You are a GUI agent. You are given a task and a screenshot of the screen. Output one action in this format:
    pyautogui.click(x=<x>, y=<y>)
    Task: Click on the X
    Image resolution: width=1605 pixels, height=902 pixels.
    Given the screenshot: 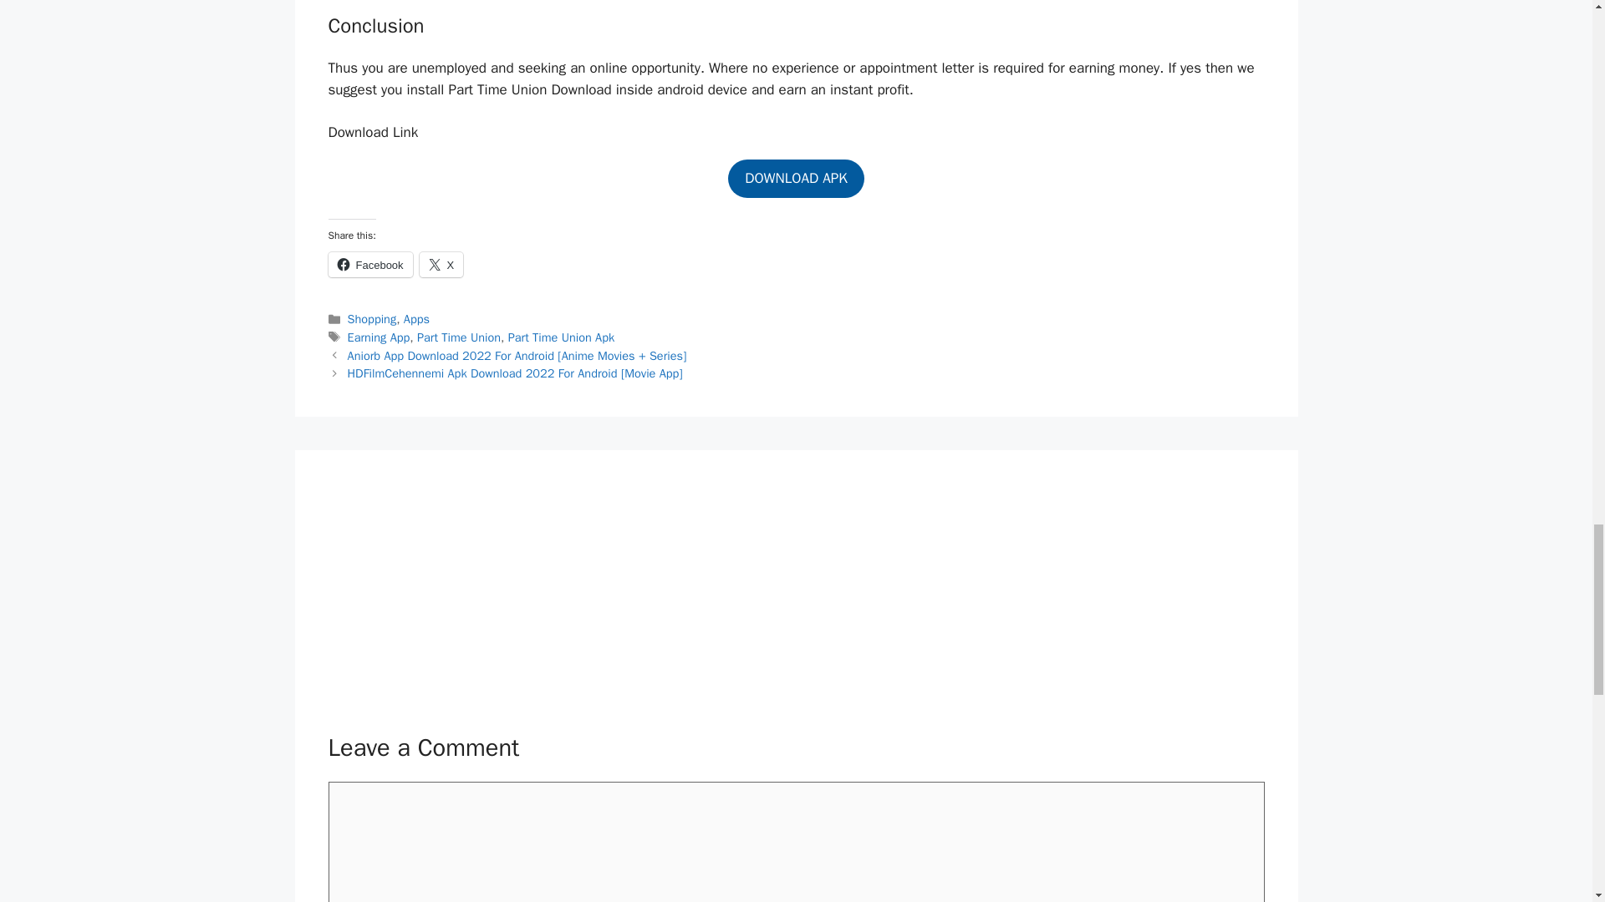 What is the action you would take?
    pyautogui.click(x=441, y=264)
    